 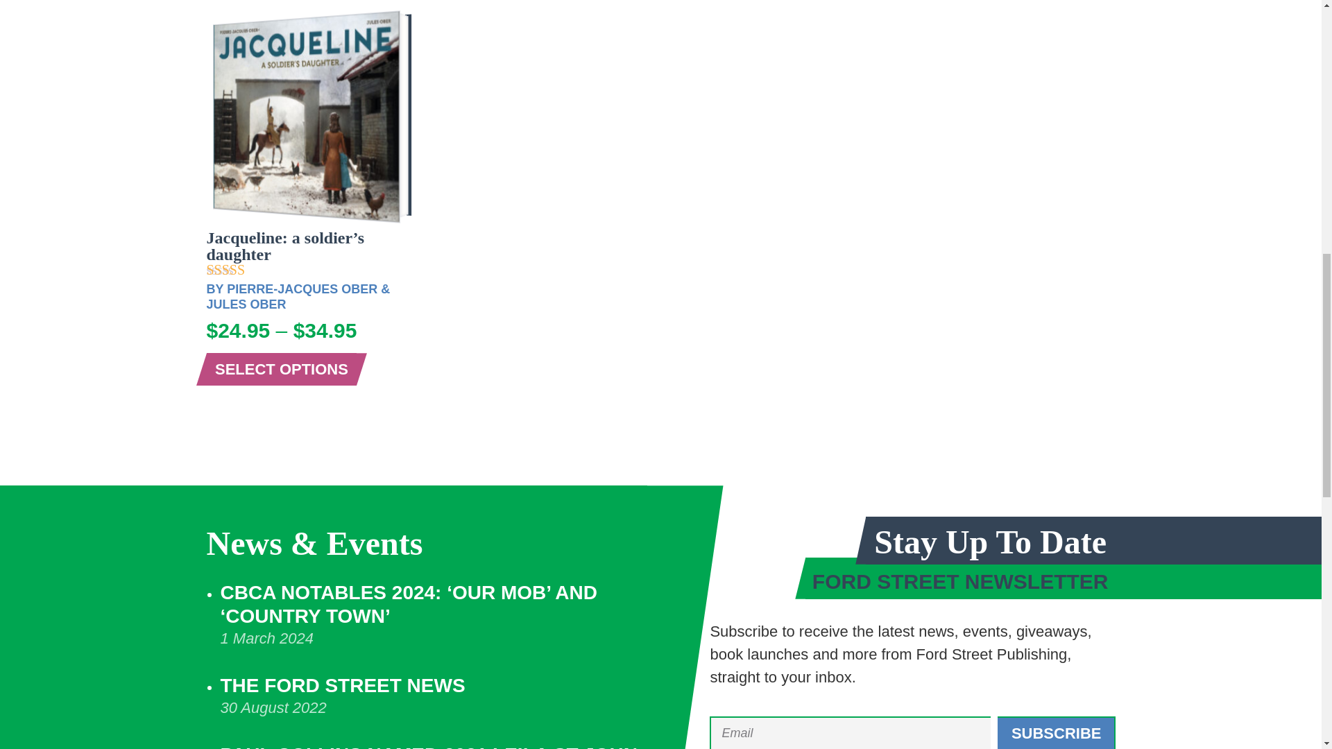 I want to click on Pierre-Jacques Ober, so click(x=301, y=289).